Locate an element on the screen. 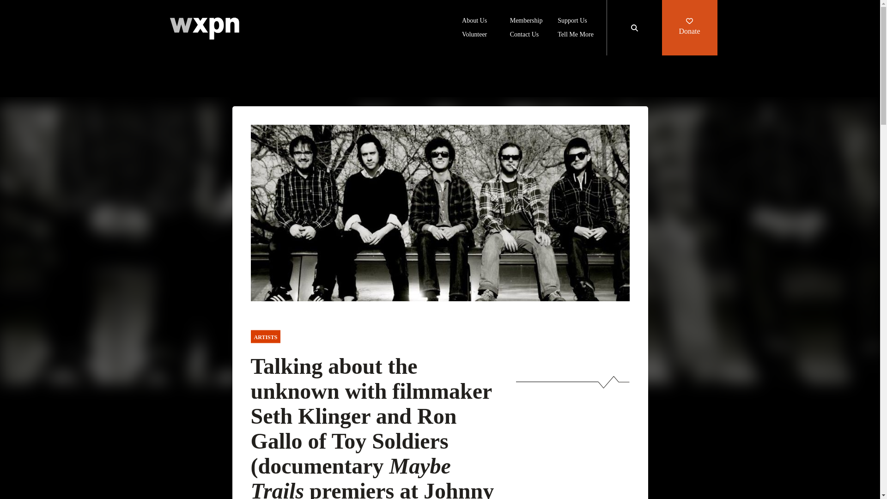  Donate is located at coordinates (689, 28).